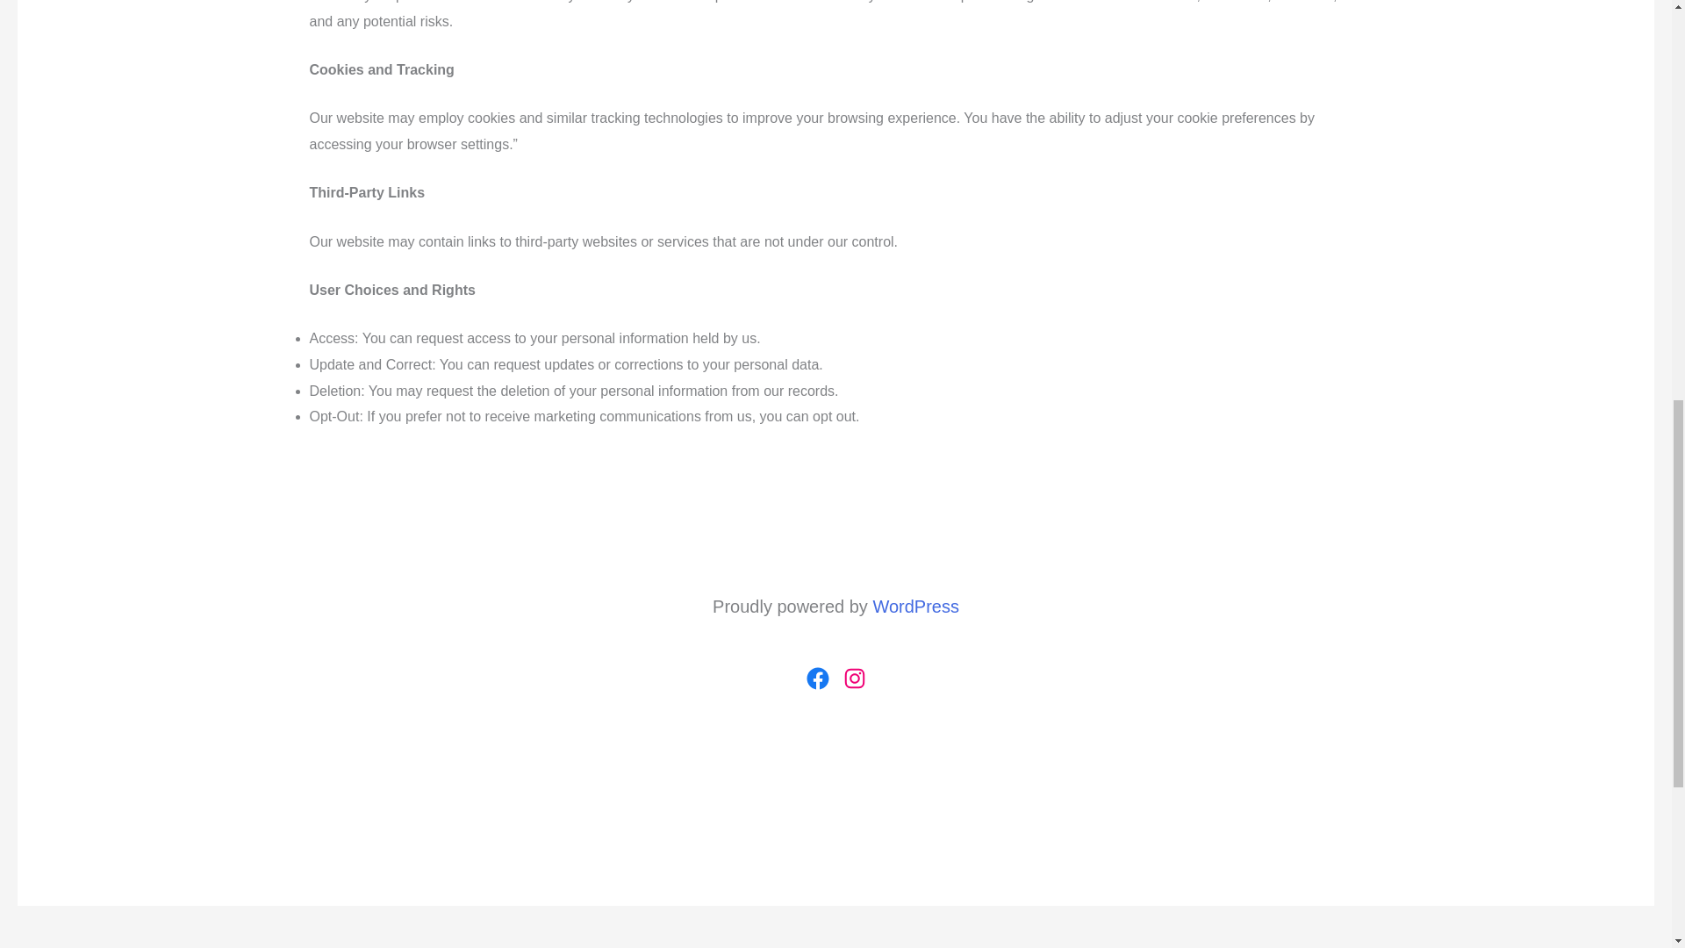  I want to click on WordPress, so click(915, 607).